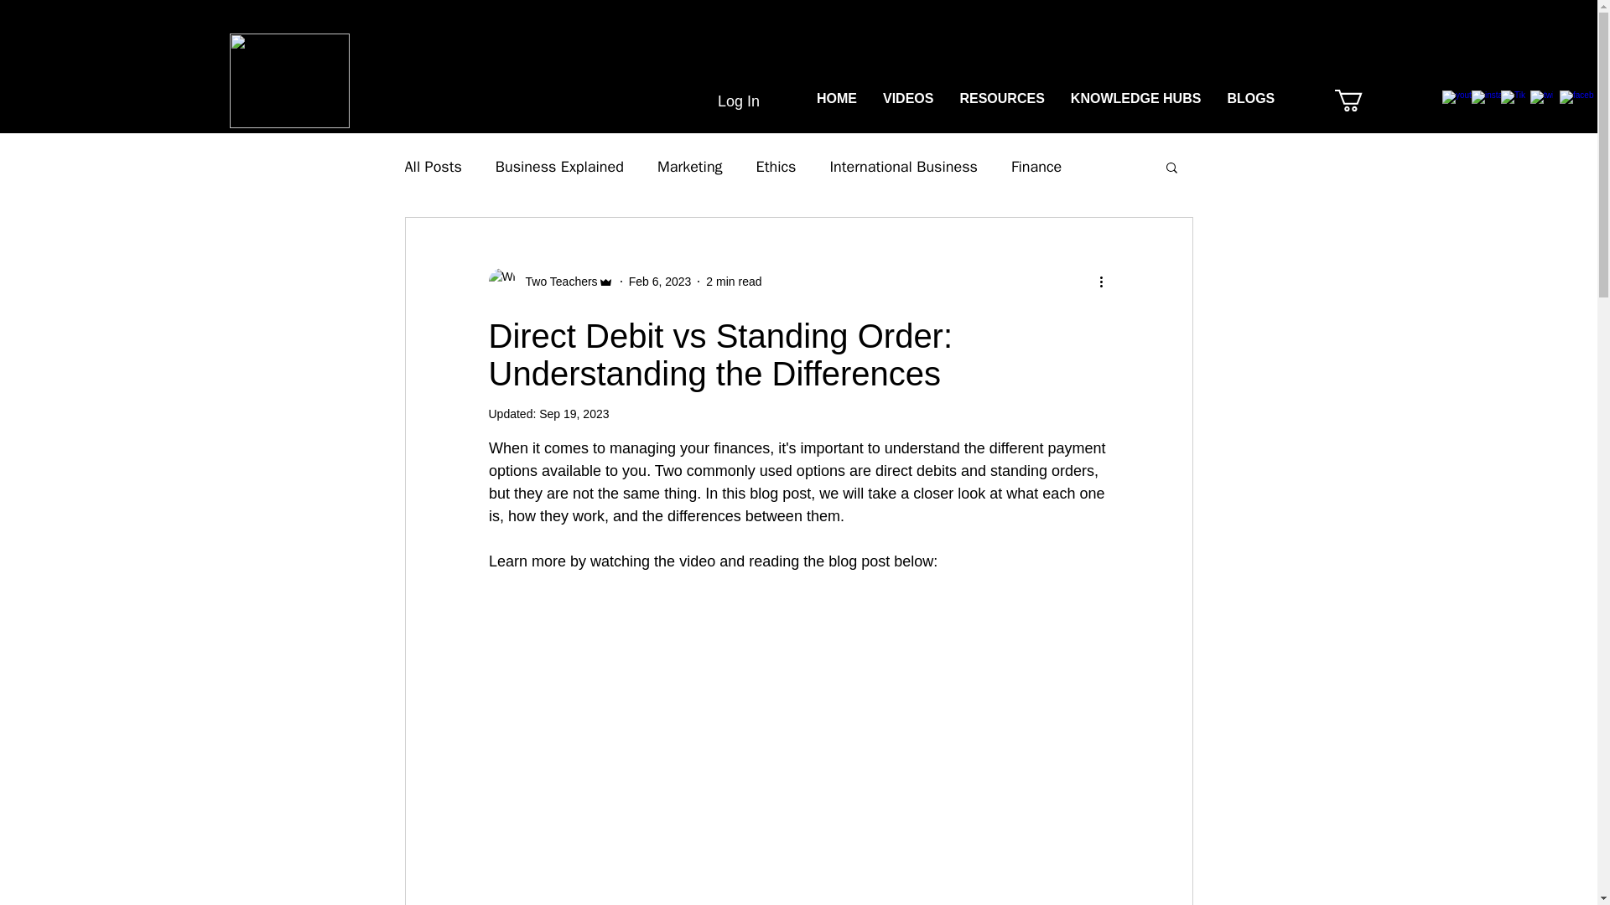  I want to click on Log In, so click(721, 102).